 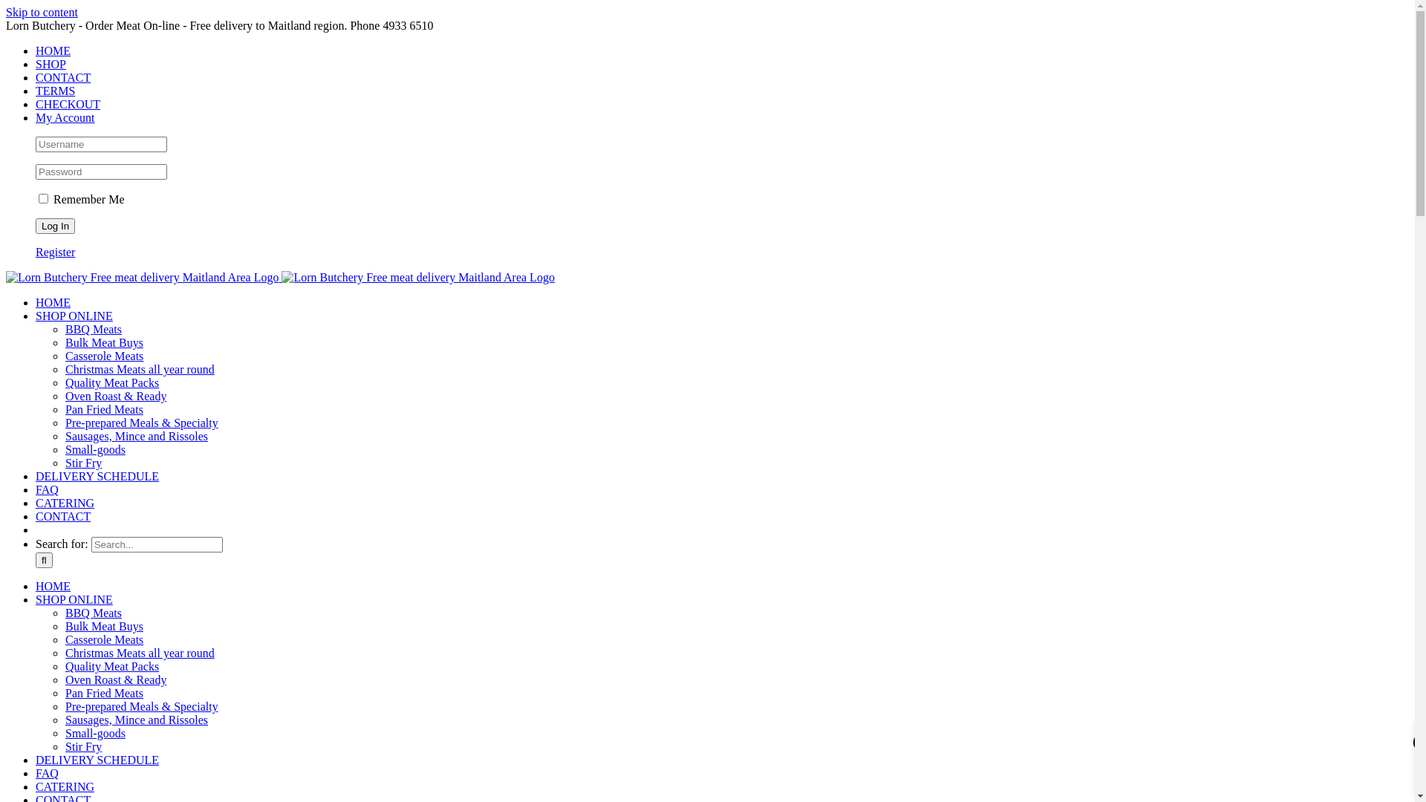 I want to click on Log In, so click(x=55, y=226).